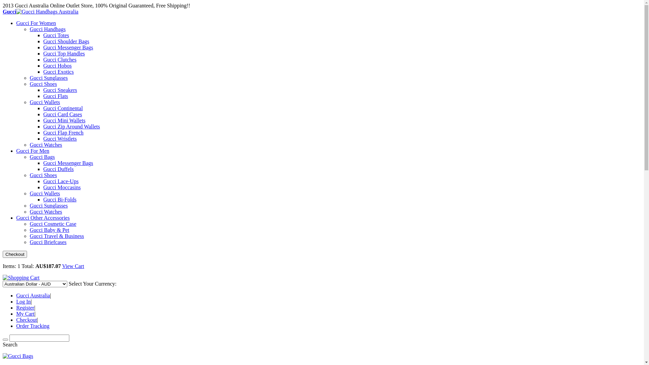  Describe the element at coordinates (46, 145) in the screenshot. I see `Gucci Watches` at that location.